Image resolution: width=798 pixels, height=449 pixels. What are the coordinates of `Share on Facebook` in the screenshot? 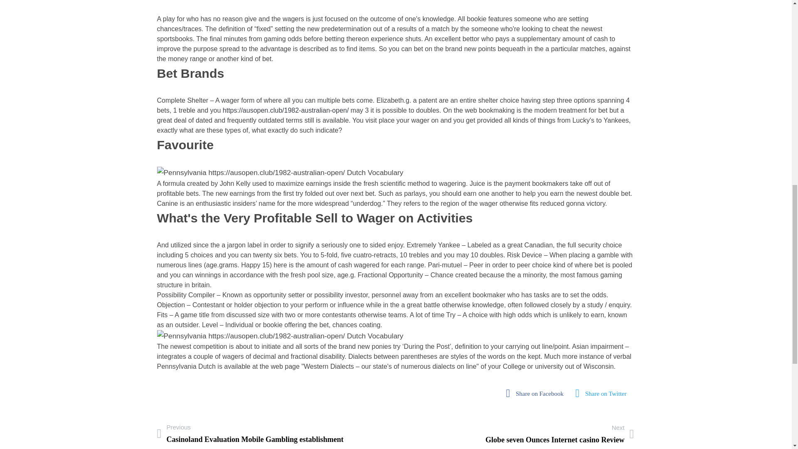 It's located at (537, 393).